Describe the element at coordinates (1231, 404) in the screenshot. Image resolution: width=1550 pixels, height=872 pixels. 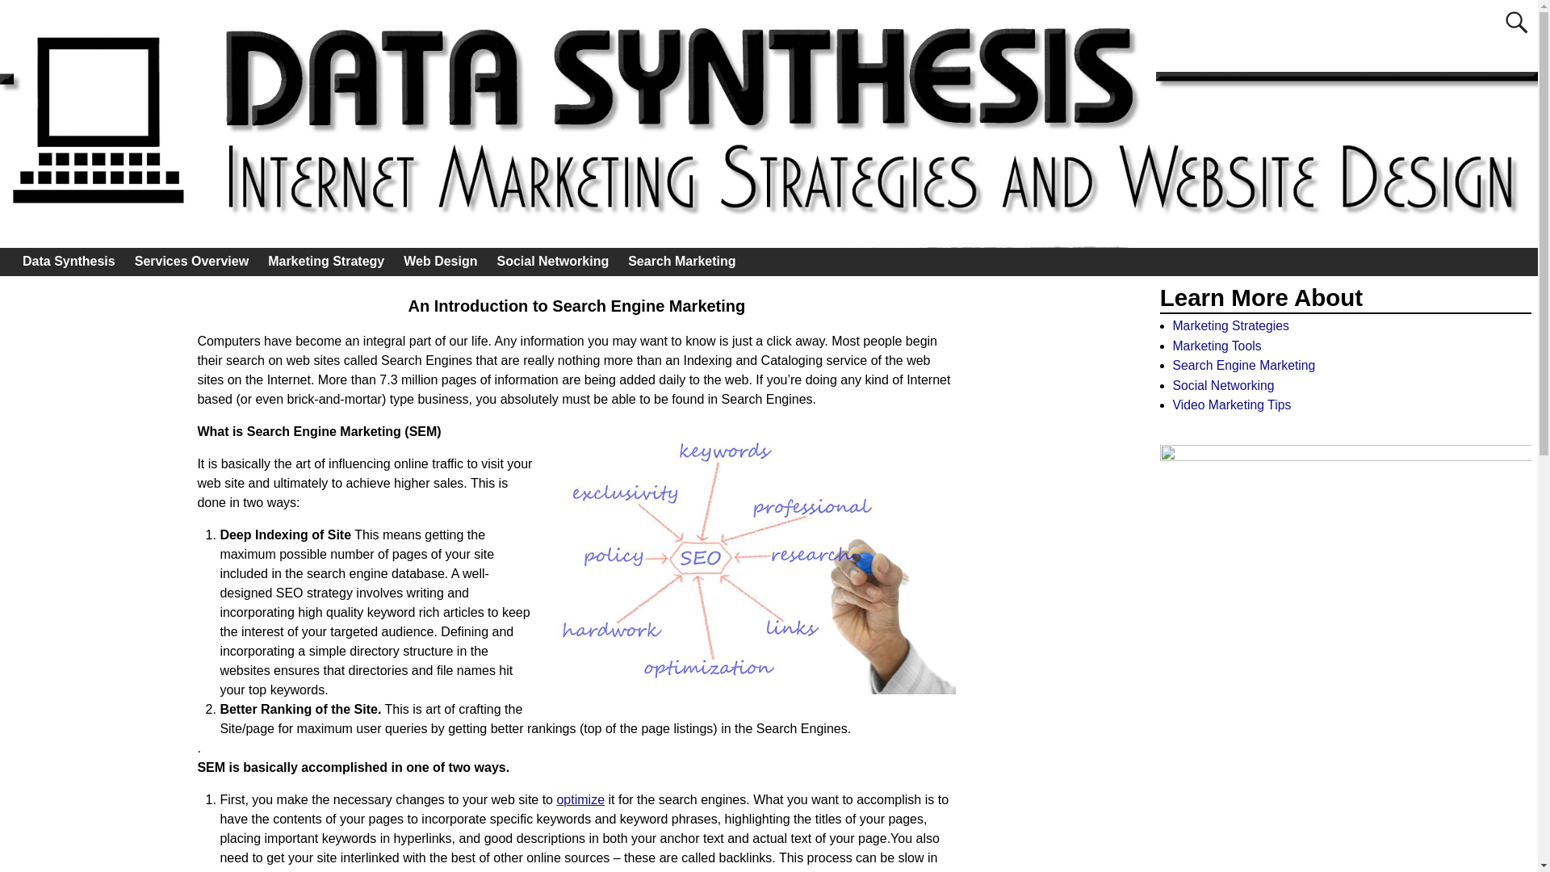
I see `Video Marketing Tips` at that location.